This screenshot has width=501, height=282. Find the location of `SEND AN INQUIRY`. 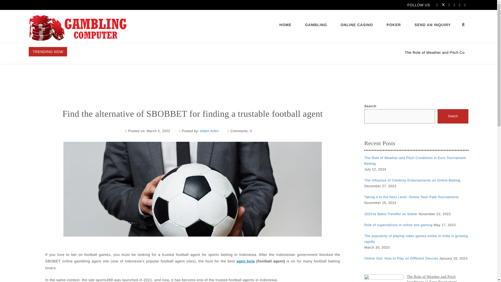

SEND AN INQUIRY is located at coordinates (433, 25).